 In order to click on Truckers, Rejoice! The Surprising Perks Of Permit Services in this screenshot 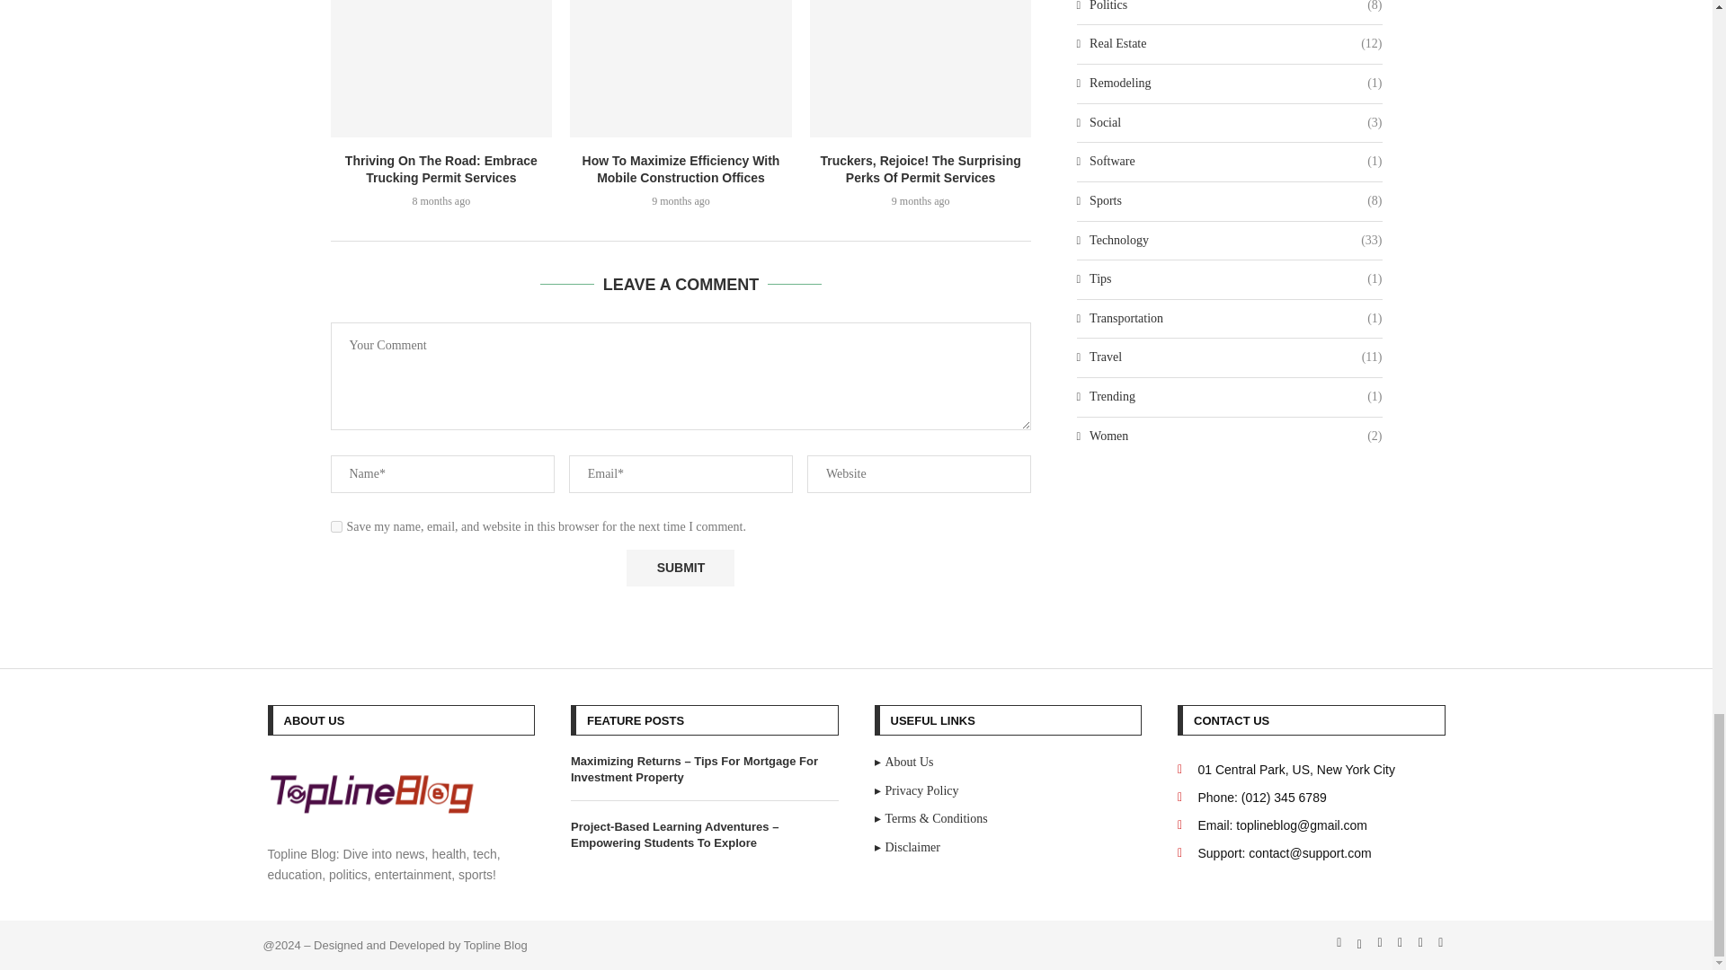, I will do `click(921, 68)`.